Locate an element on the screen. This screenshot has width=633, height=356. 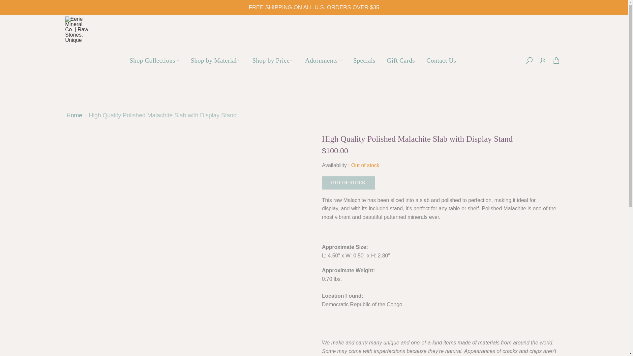
Adornments is located at coordinates (323, 60).